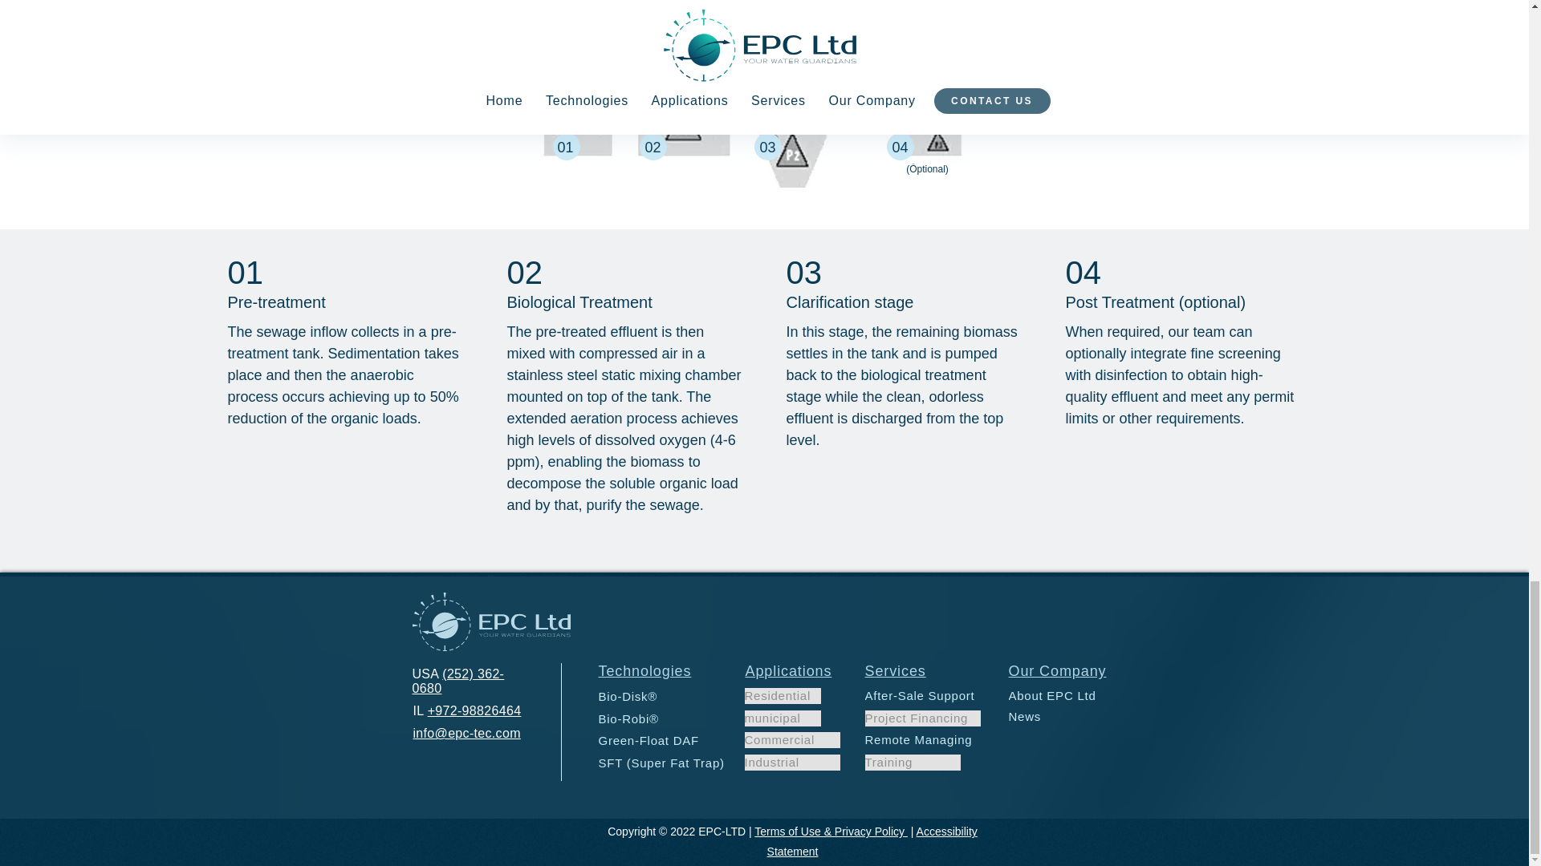 This screenshot has width=1541, height=866. Describe the element at coordinates (783, 696) in the screenshot. I see `Residential` at that location.